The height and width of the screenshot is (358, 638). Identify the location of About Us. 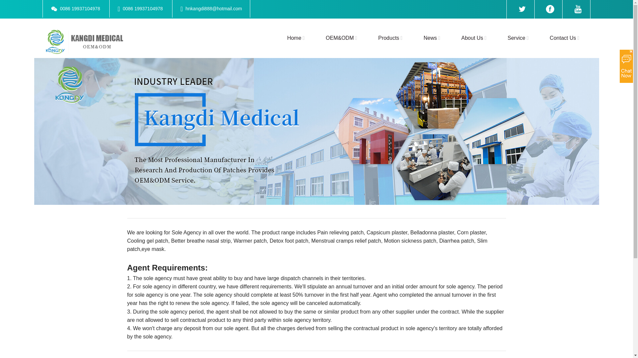
(475, 38).